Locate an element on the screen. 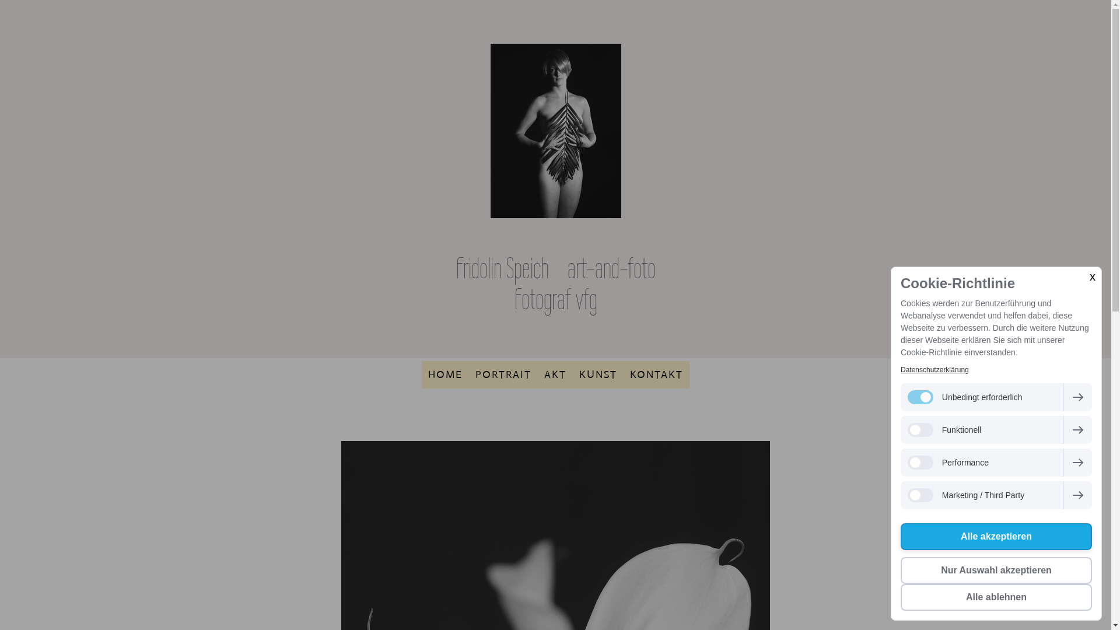 This screenshot has width=1120, height=630. Nur Auswahl akzeptieren is located at coordinates (996, 570).